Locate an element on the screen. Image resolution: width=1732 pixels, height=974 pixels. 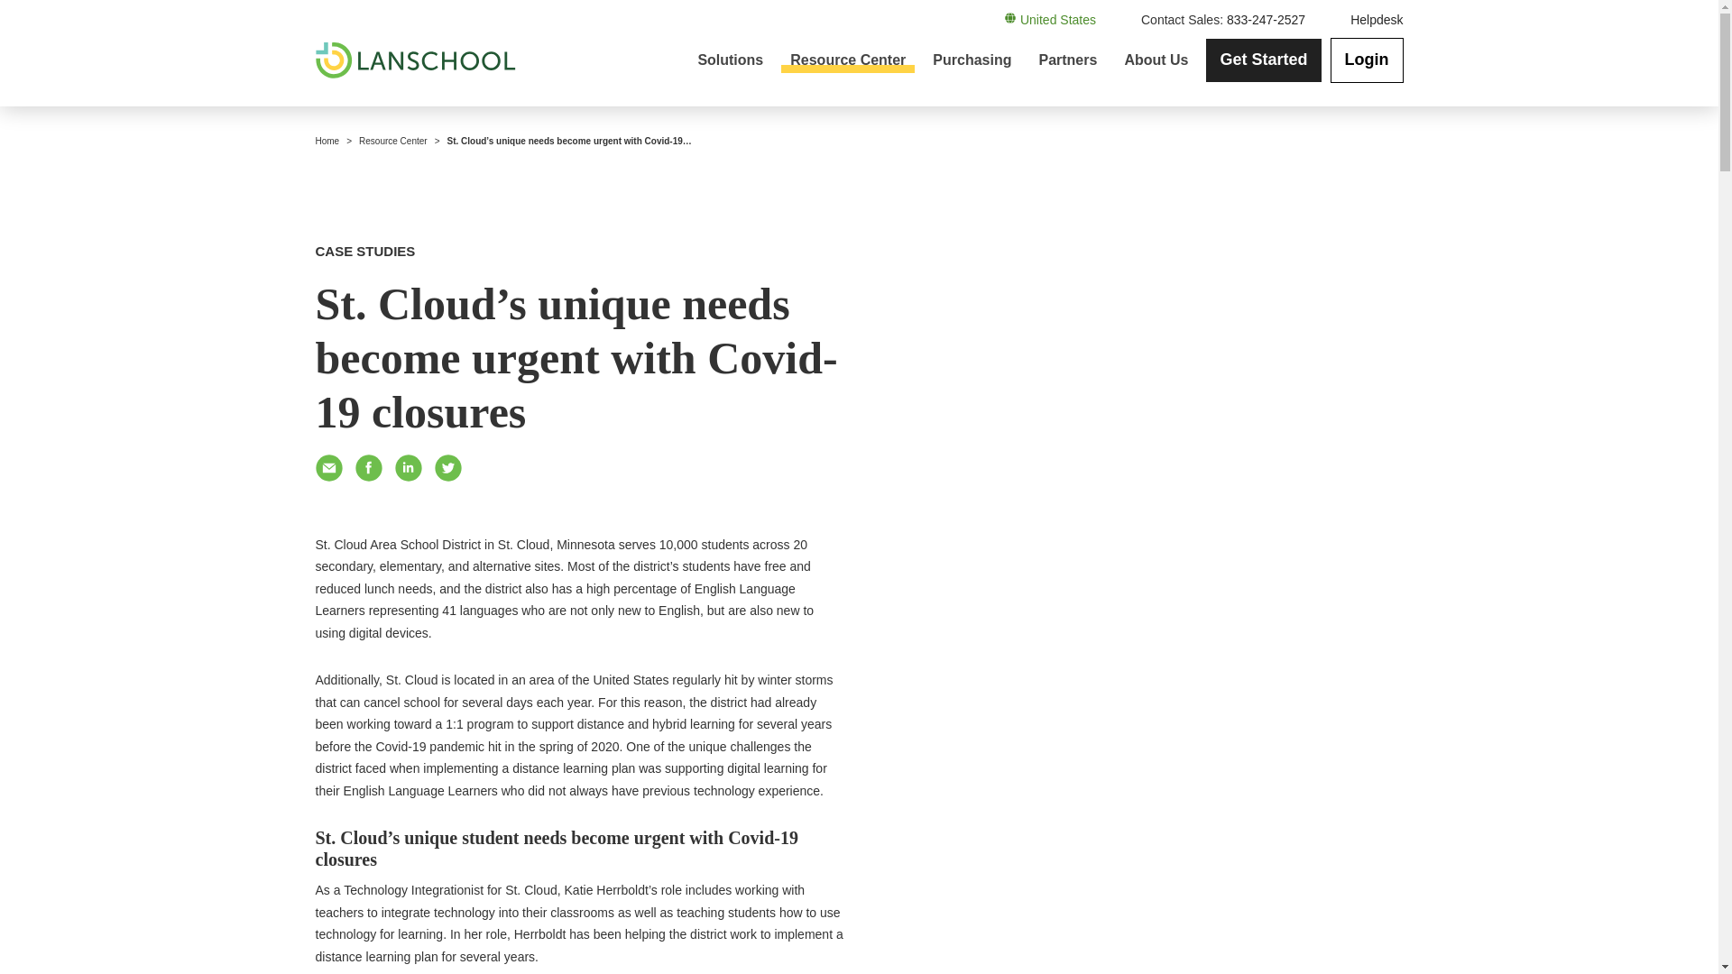
833-247-2527 is located at coordinates (1266, 20).